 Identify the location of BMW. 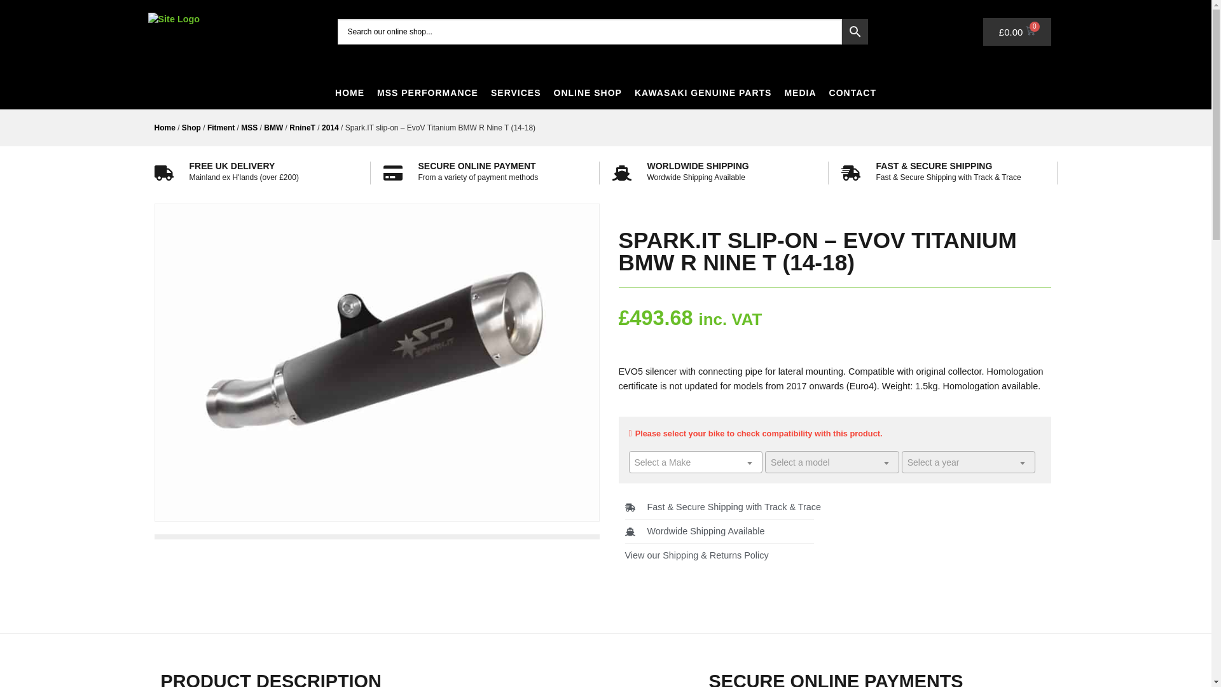
(273, 128).